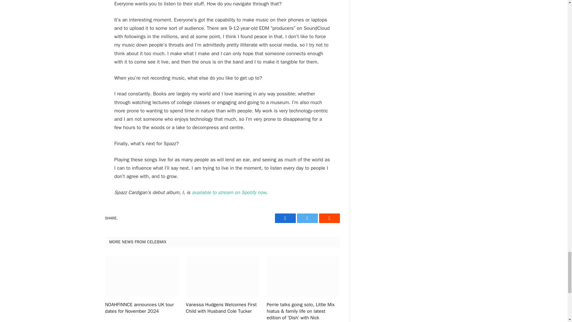  Describe the element at coordinates (229, 192) in the screenshot. I see `available to stream on Spotify now` at that location.